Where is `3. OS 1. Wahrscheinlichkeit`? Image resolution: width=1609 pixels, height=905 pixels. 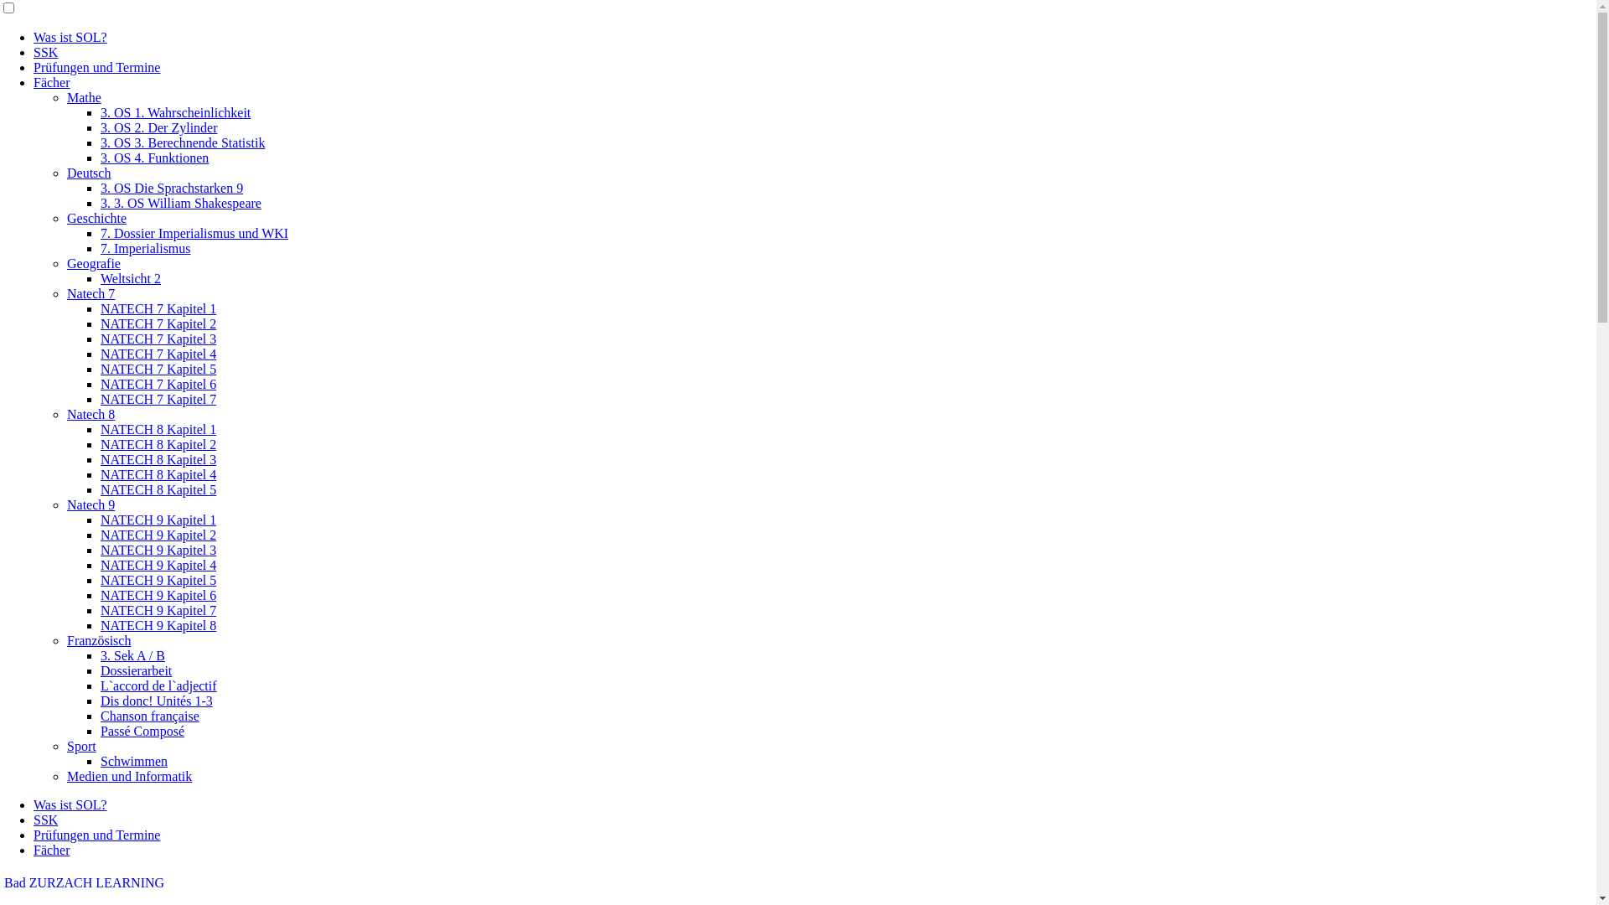
3. OS 1. Wahrscheinlichkeit is located at coordinates (176, 112).